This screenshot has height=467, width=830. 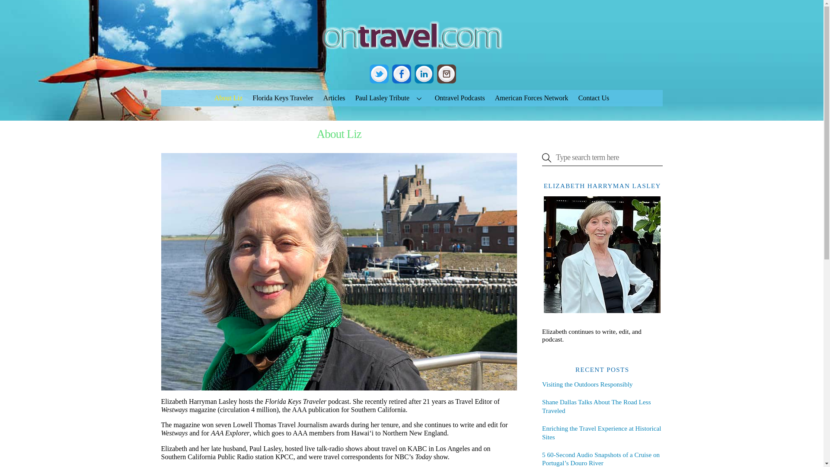 What do you see at coordinates (390, 98) in the screenshot?
I see `Paul Lasley Tribute` at bounding box center [390, 98].